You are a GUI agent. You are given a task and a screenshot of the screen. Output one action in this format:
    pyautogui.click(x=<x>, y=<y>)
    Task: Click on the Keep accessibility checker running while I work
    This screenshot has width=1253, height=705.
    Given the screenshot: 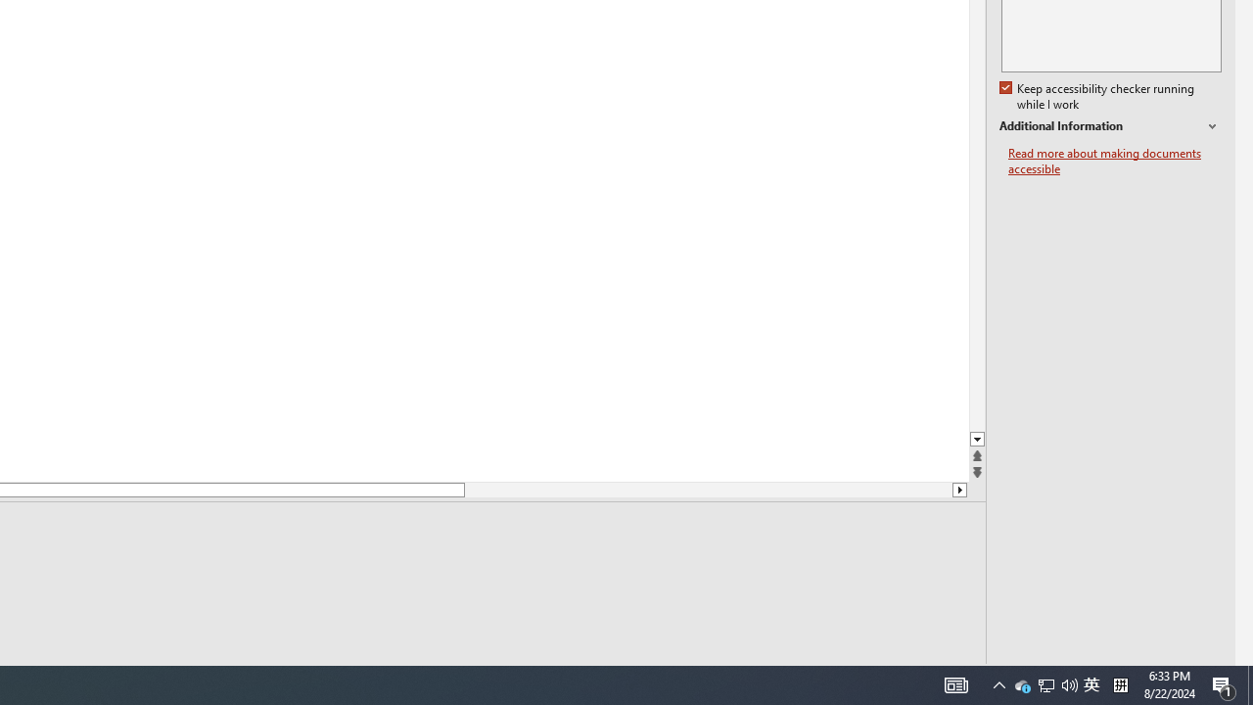 What is the action you would take?
    pyautogui.click(x=1098, y=97)
    